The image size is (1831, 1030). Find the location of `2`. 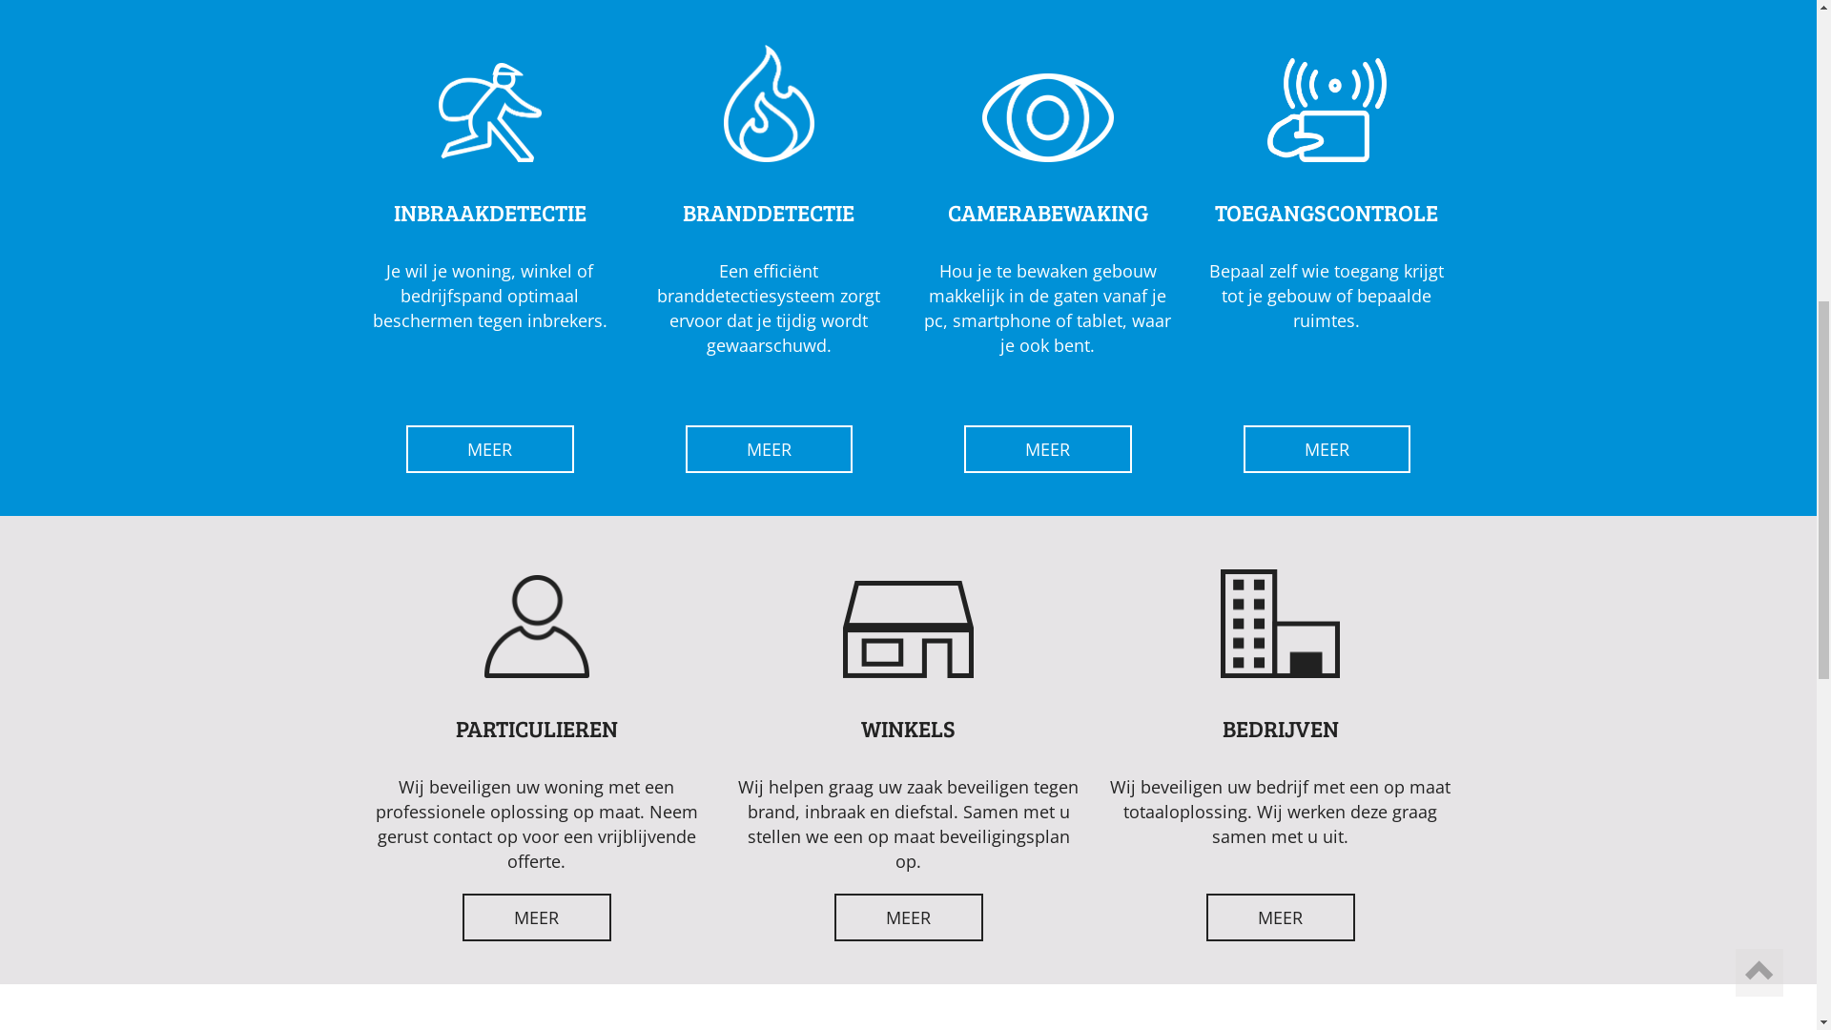

2 is located at coordinates (895, 771).